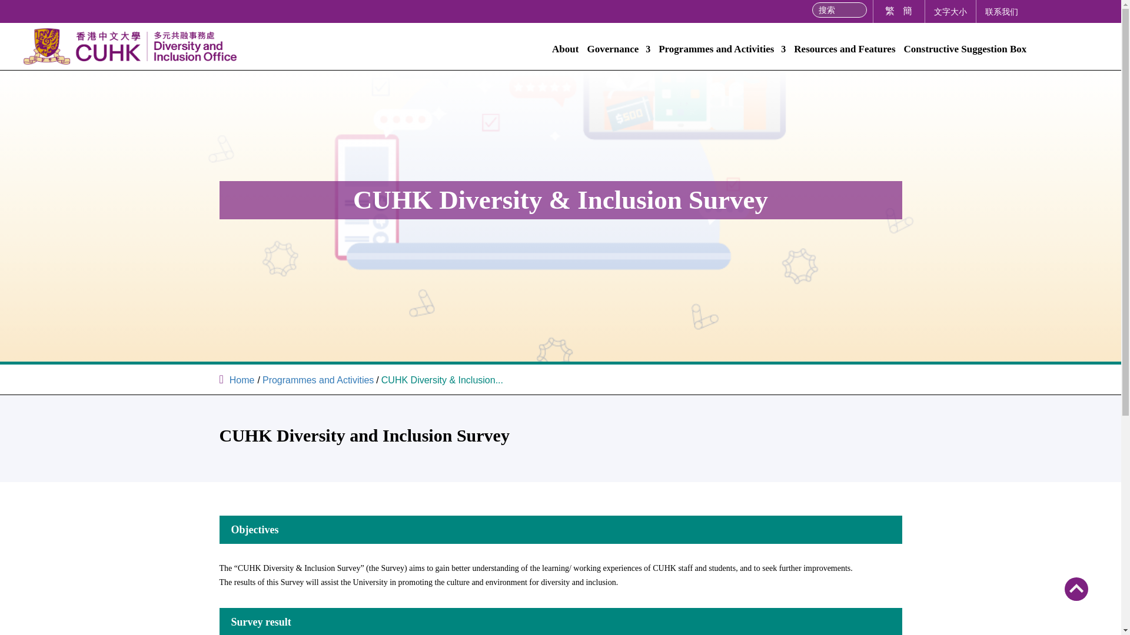 This screenshot has width=1130, height=635. Describe the element at coordinates (11, 7) in the screenshot. I see `Search` at that location.